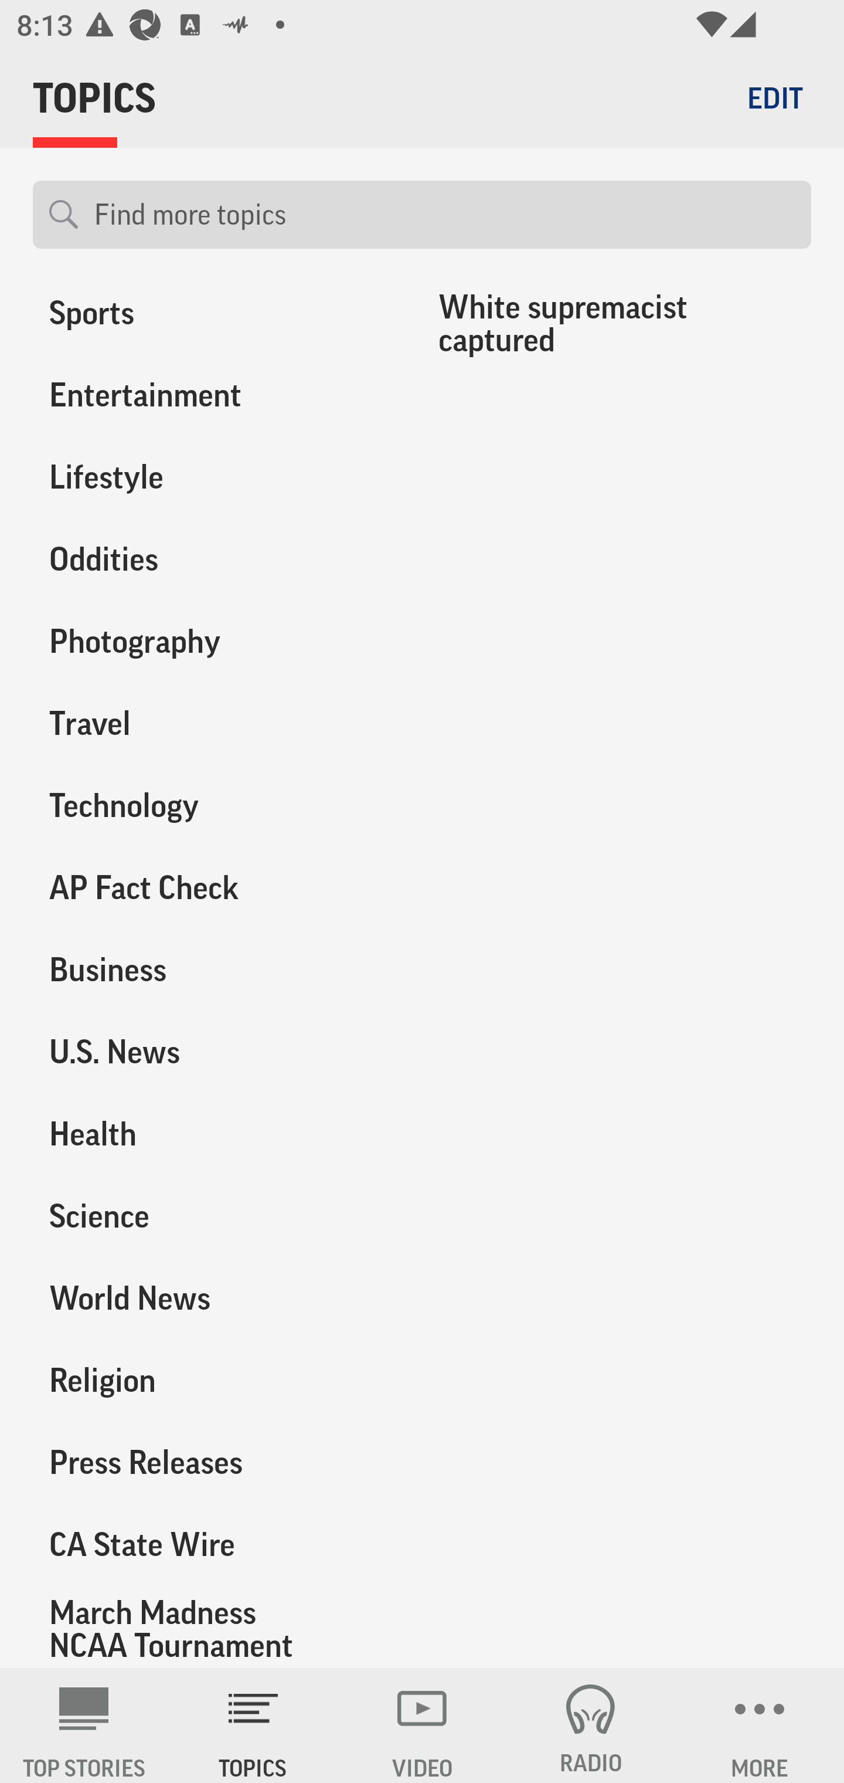  I want to click on Find more topics, so click(444, 215).